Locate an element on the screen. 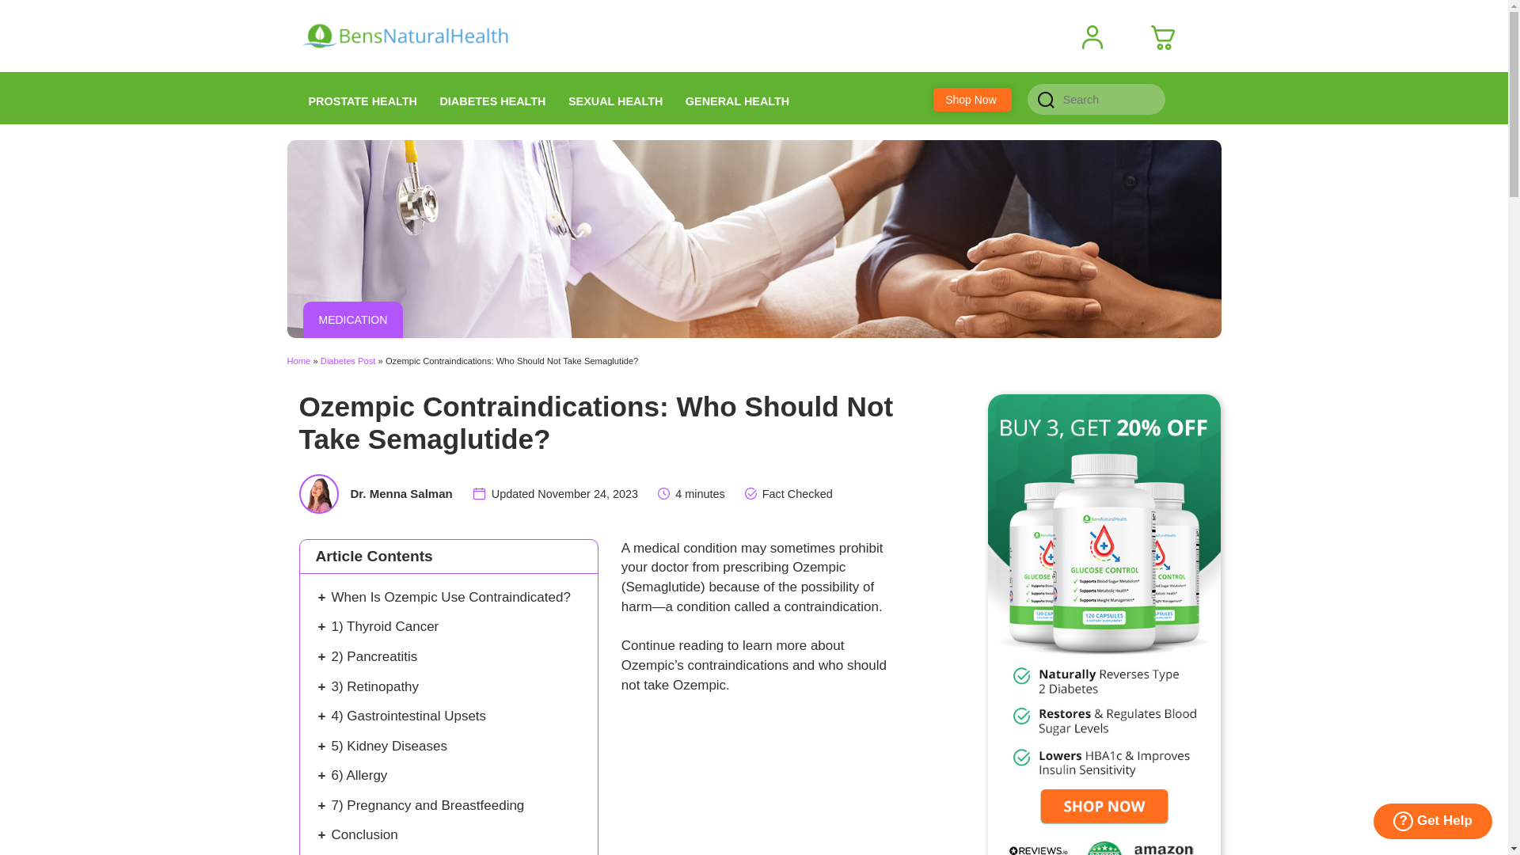 Image resolution: width=1520 pixels, height=855 pixels. DIABETES HEALTH is located at coordinates (492, 97).